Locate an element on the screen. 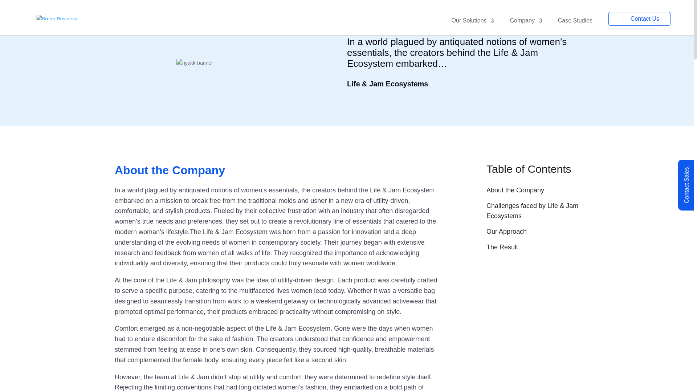 This screenshot has width=697, height=392. About the Company is located at coordinates (533, 192).